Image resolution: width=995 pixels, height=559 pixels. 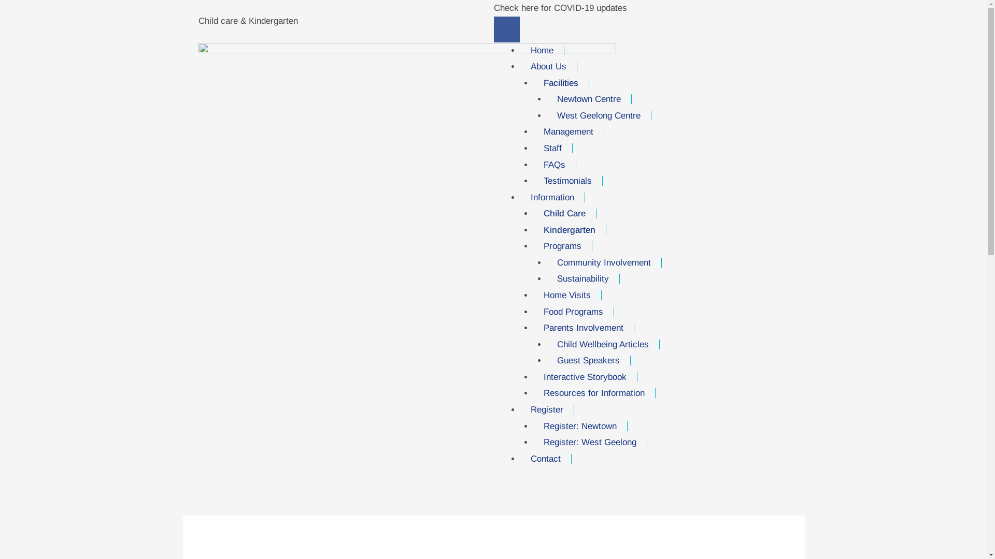 What do you see at coordinates (599, 116) in the screenshot?
I see `West Geelong Centre` at bounding box center [599, 116].